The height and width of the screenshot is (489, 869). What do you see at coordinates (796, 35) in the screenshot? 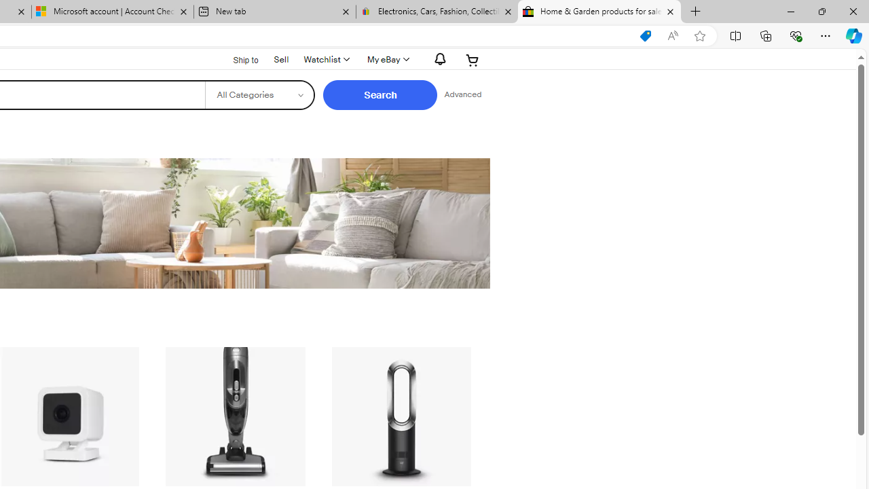
I see `Browser essentials` at bounding box center [796, 35].